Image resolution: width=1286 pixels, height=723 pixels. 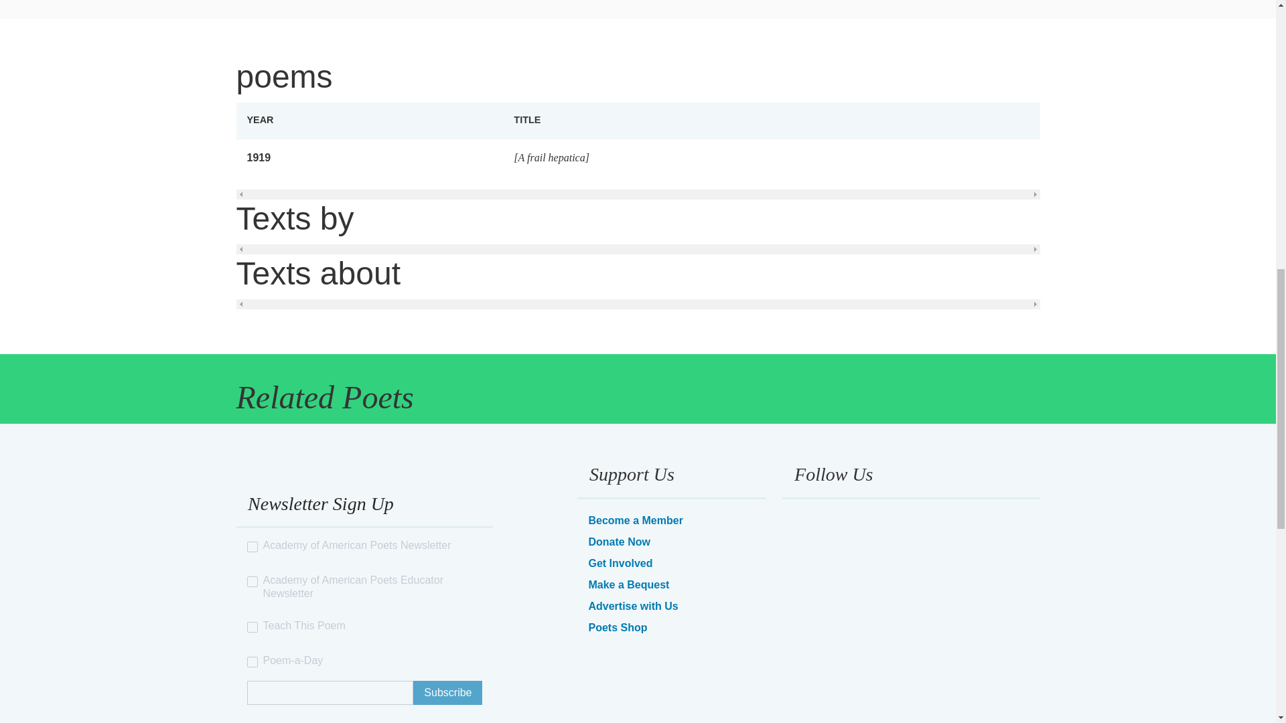 What do you see at coordinates (632, 606) in the screenshot?
I see `Advertise with Us` at bounding box center [632, 606].